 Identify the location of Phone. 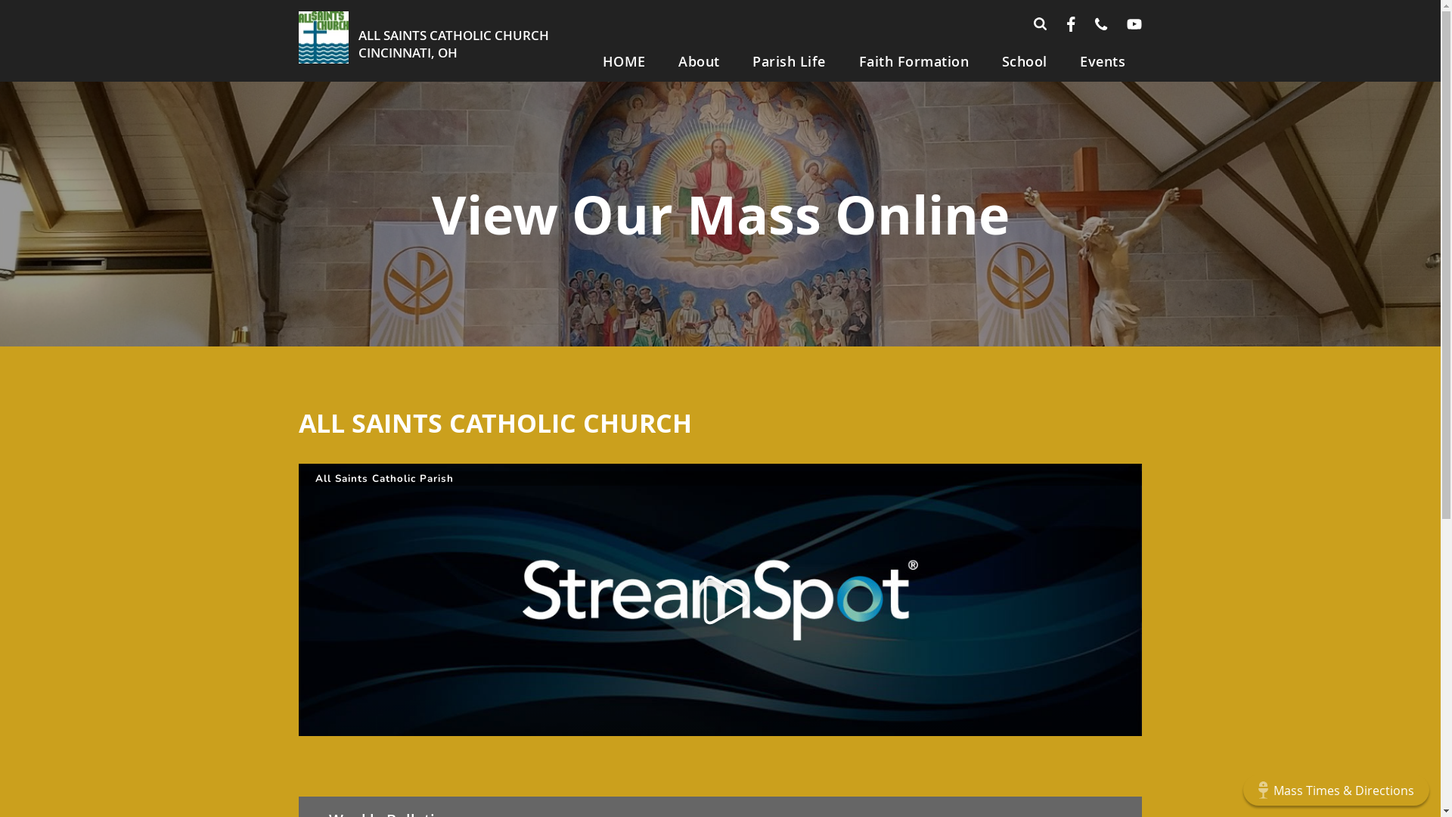
(1101, 24).